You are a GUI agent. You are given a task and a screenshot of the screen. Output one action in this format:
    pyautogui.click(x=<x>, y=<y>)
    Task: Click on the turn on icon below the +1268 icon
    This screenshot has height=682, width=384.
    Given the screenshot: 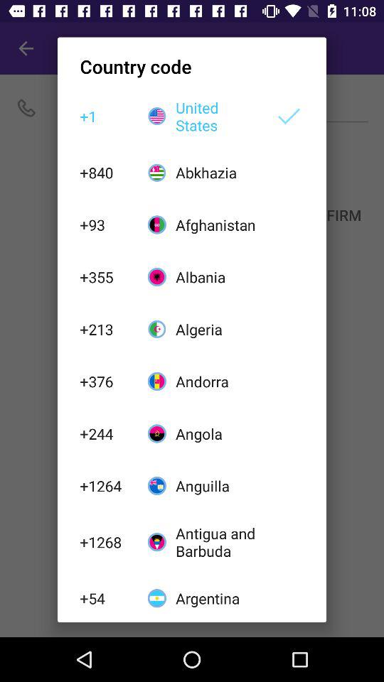 What is the action you would take?
    pyautogui.click(x=106, y=598)
    